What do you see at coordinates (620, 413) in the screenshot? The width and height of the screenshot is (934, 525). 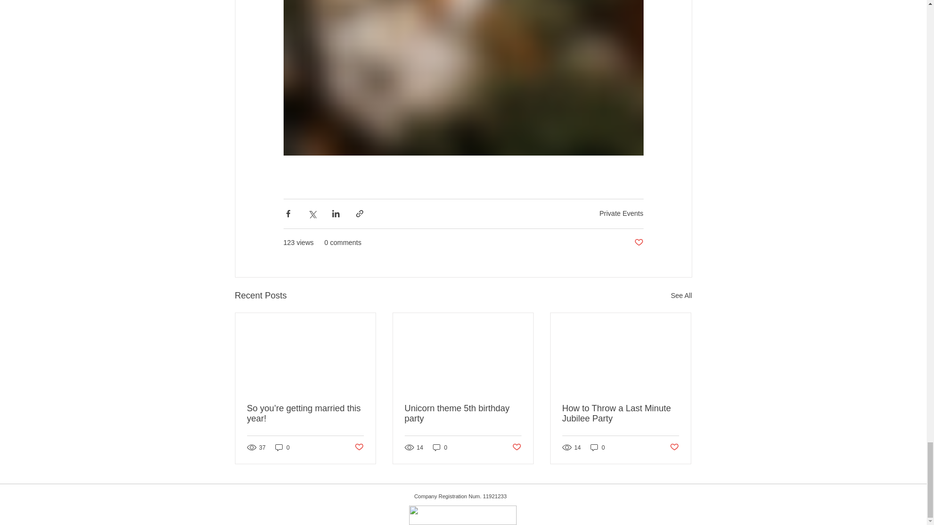 I see `How to Throw a Last Minute Jubilee Party` at bounding box center [620, 413].